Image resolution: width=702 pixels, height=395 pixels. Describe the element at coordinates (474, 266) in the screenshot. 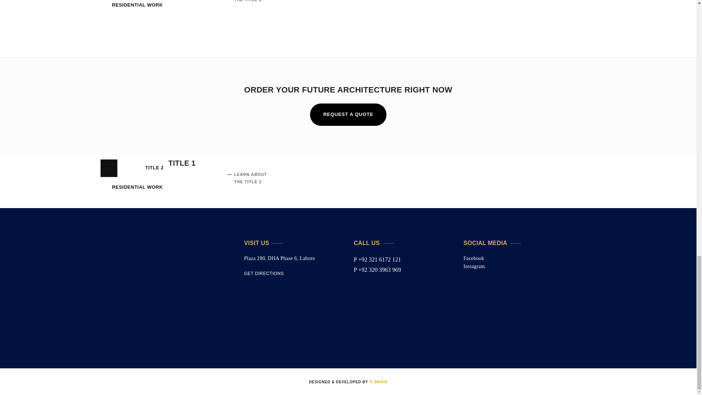

I see `Instagram` at that location.